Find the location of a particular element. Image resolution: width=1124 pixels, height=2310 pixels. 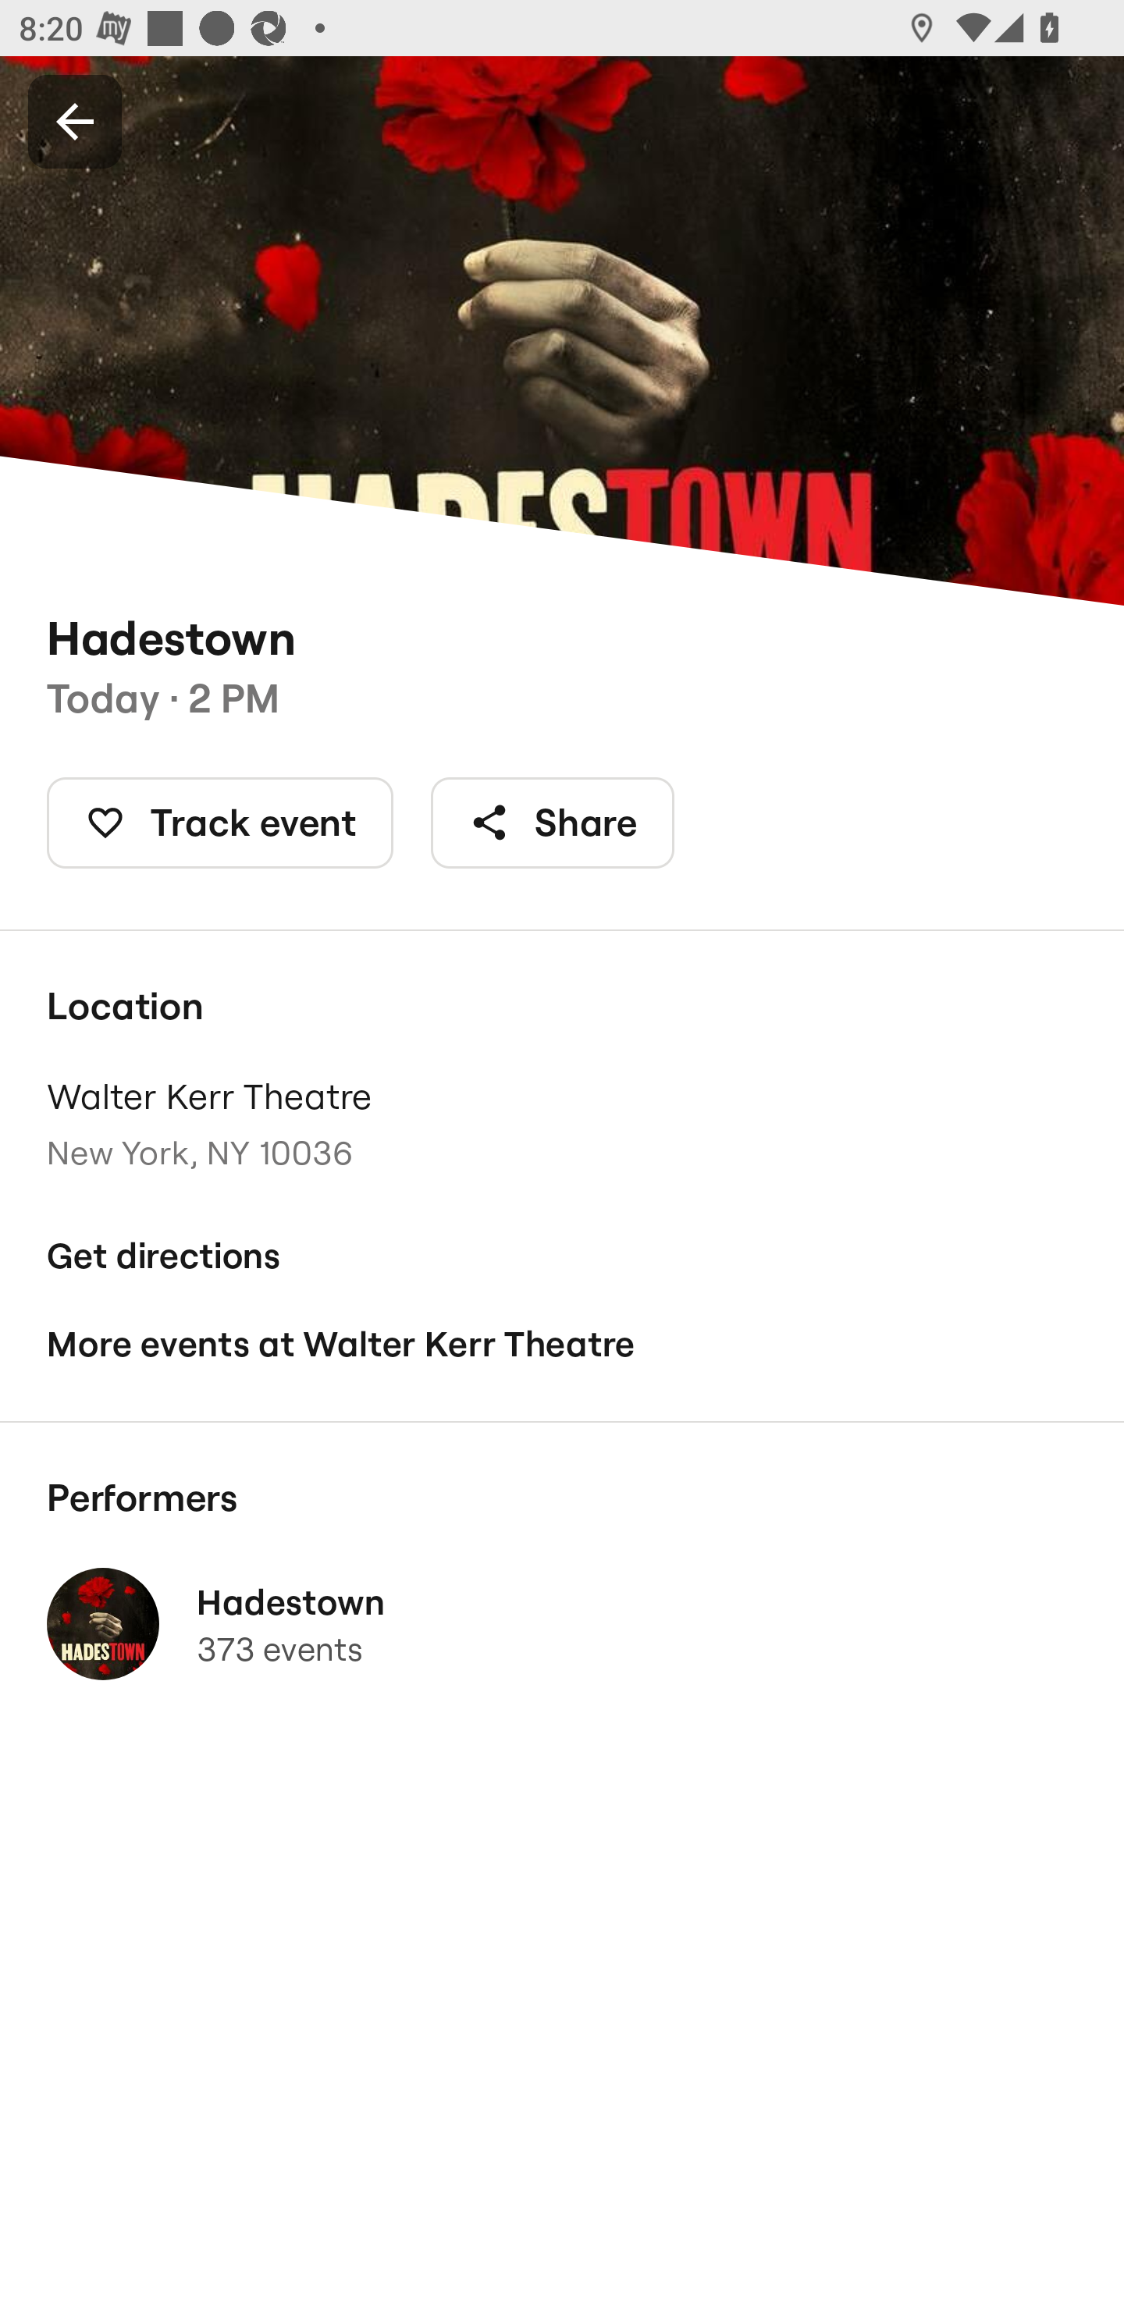

Get directions is located at coordinates (562, 1256).